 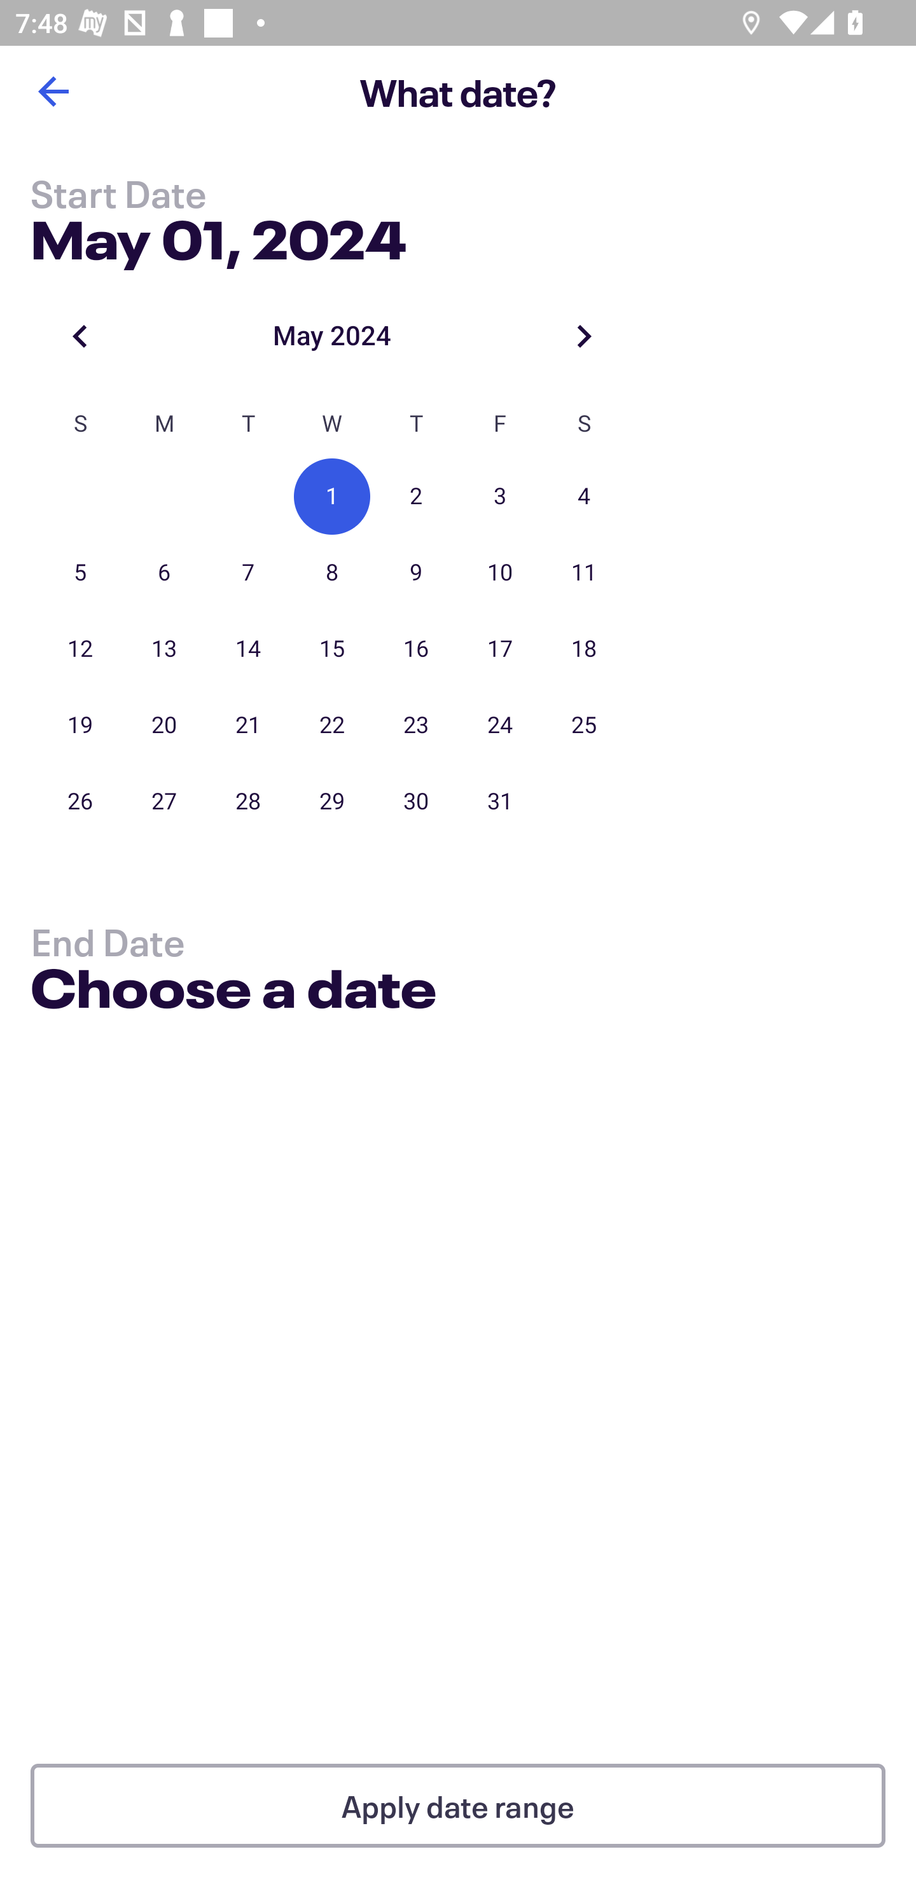 What do you see at coordinates (584, 497) in the screenshot?
I see `4 04 May 2024` at bounding box center [584, 497].